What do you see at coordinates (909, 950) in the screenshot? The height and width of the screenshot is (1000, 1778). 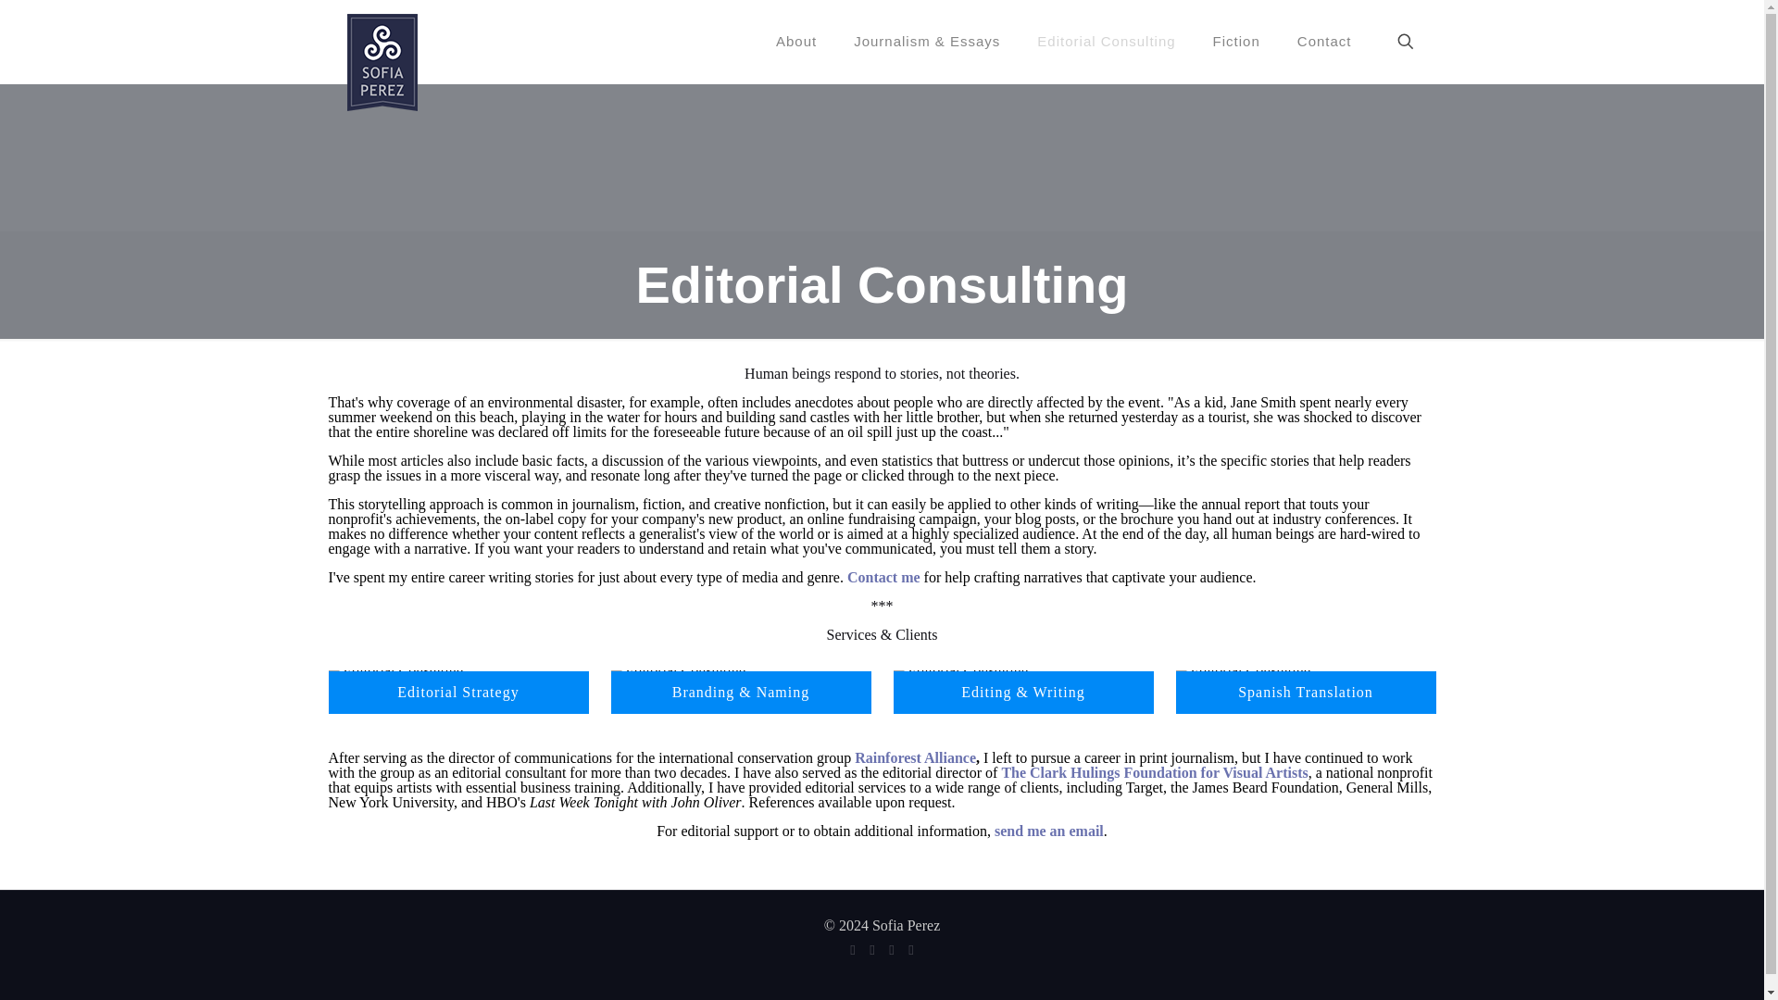 I see `Instagram` at bounding box center [909, 950].